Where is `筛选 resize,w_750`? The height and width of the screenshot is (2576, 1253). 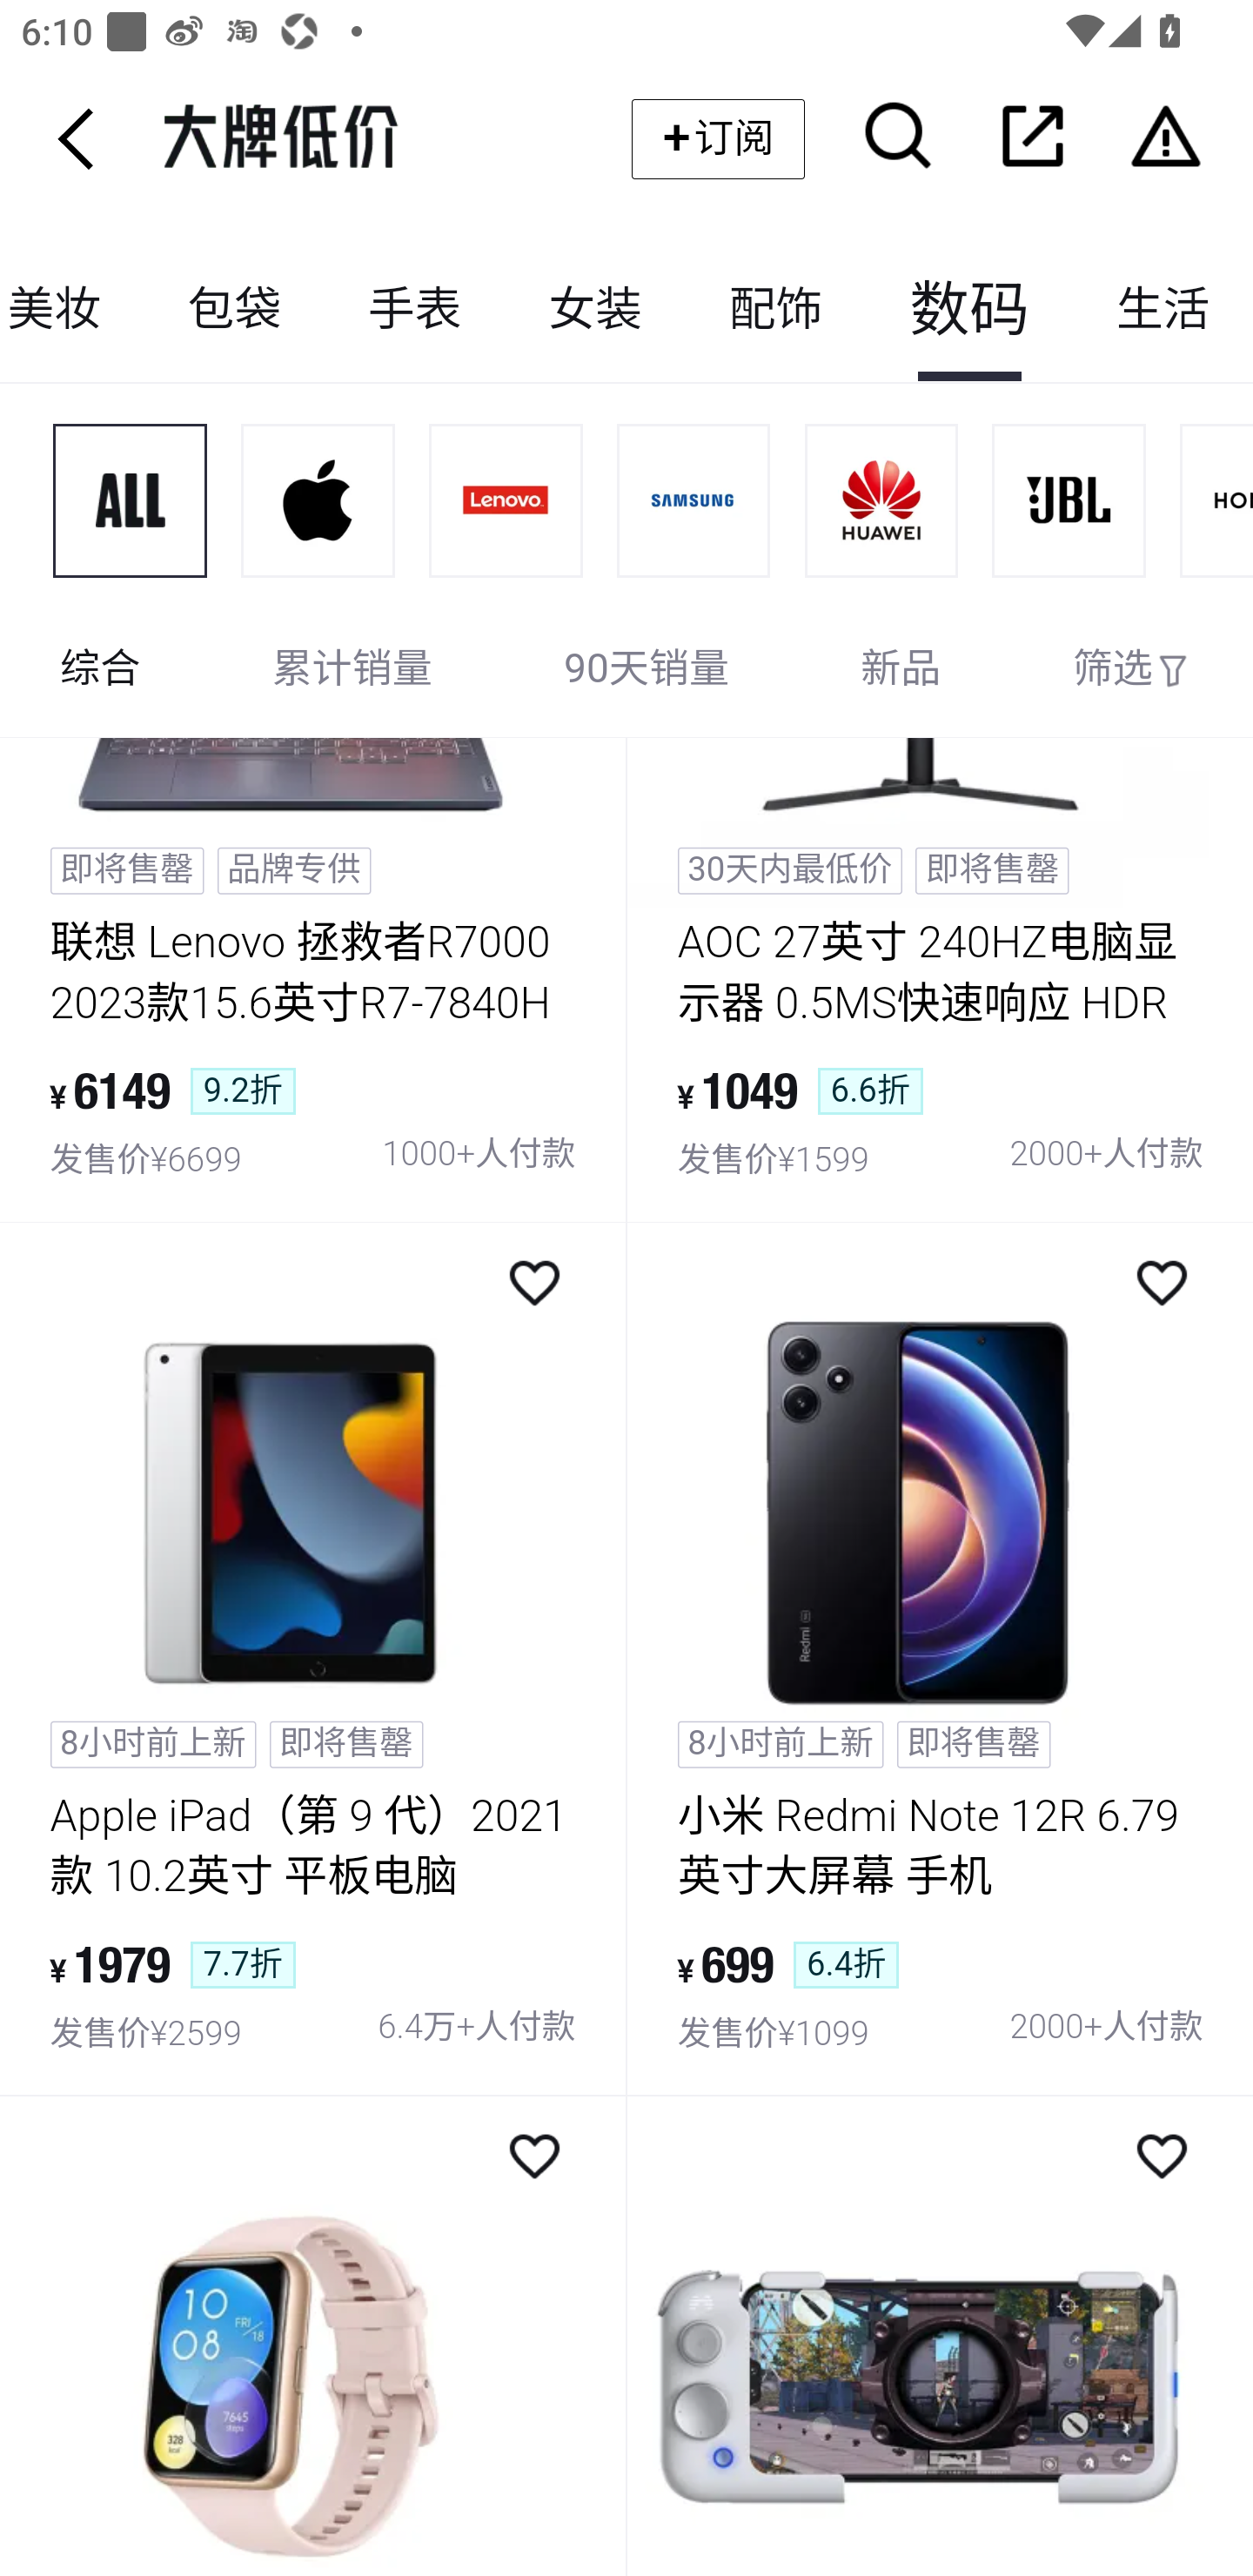
筛选 resize,w_750 is located at coordinates (1131, 670).